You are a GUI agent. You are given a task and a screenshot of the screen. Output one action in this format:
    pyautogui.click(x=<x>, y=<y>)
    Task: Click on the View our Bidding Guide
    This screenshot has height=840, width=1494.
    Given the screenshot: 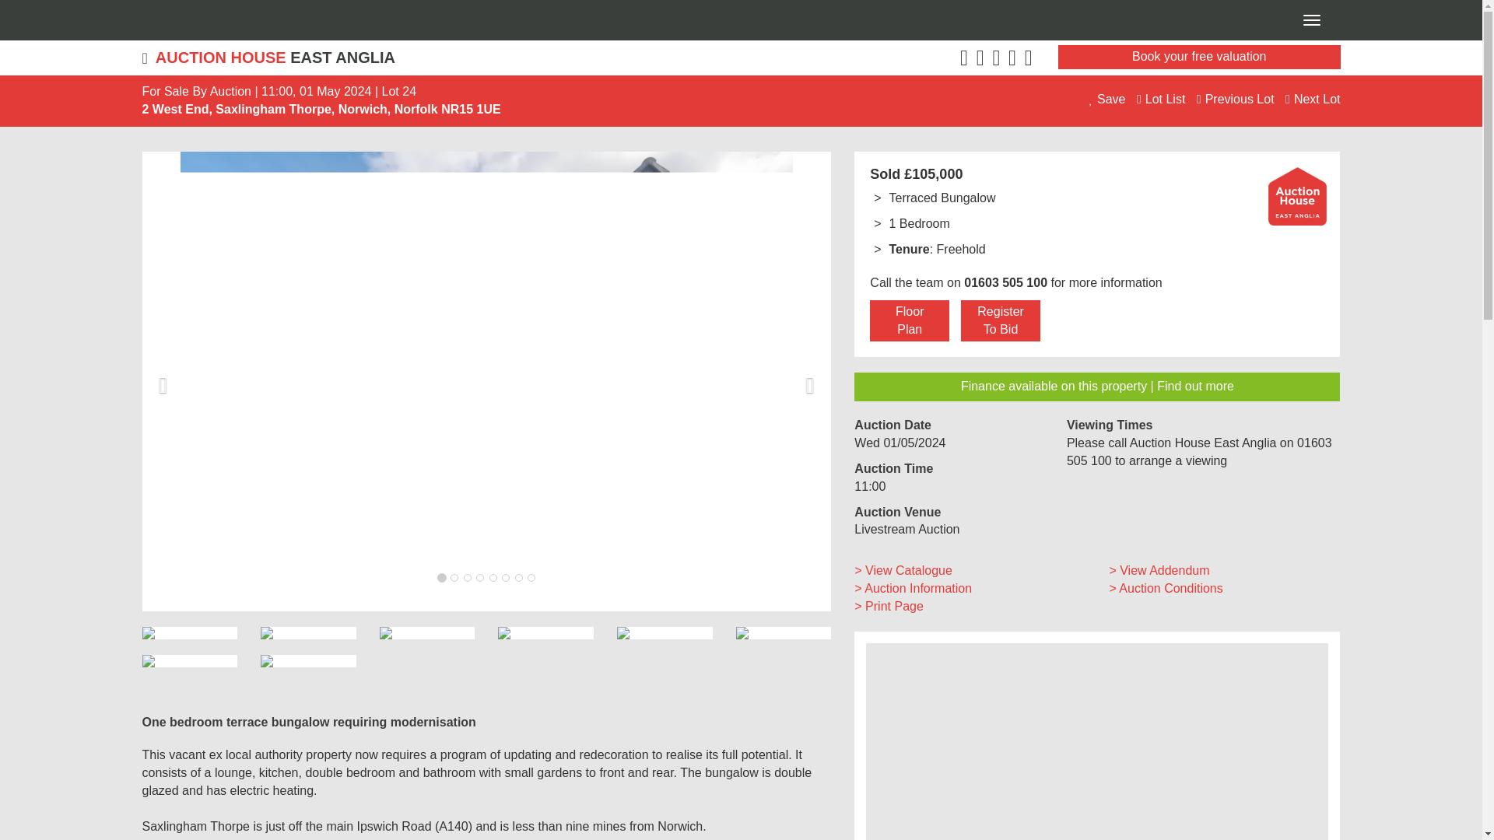 What is the action you would take?
    pyautogui.click(x=914, y=588)
    